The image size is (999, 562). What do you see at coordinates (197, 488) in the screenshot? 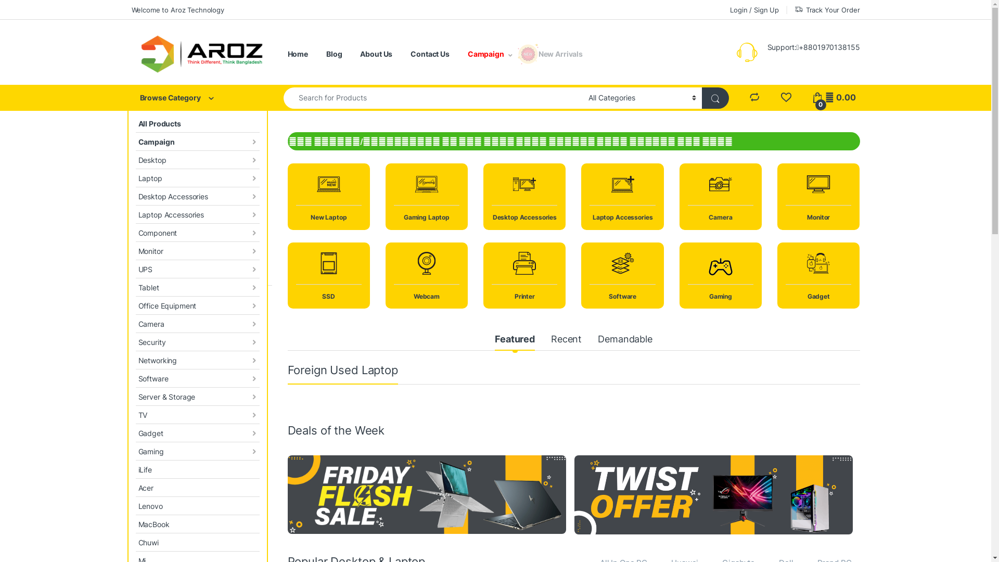
I see `Acer` at bounding box center [197, 488].